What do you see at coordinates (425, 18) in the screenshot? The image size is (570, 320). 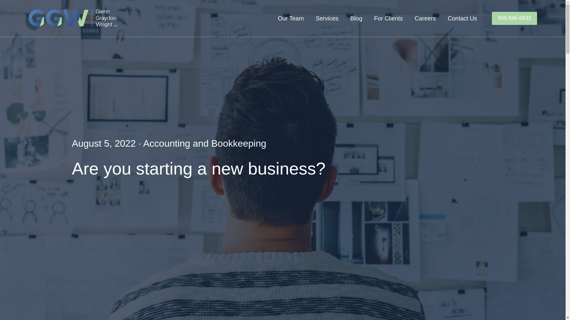 I see `Careers` at bounding box center [425, 18].